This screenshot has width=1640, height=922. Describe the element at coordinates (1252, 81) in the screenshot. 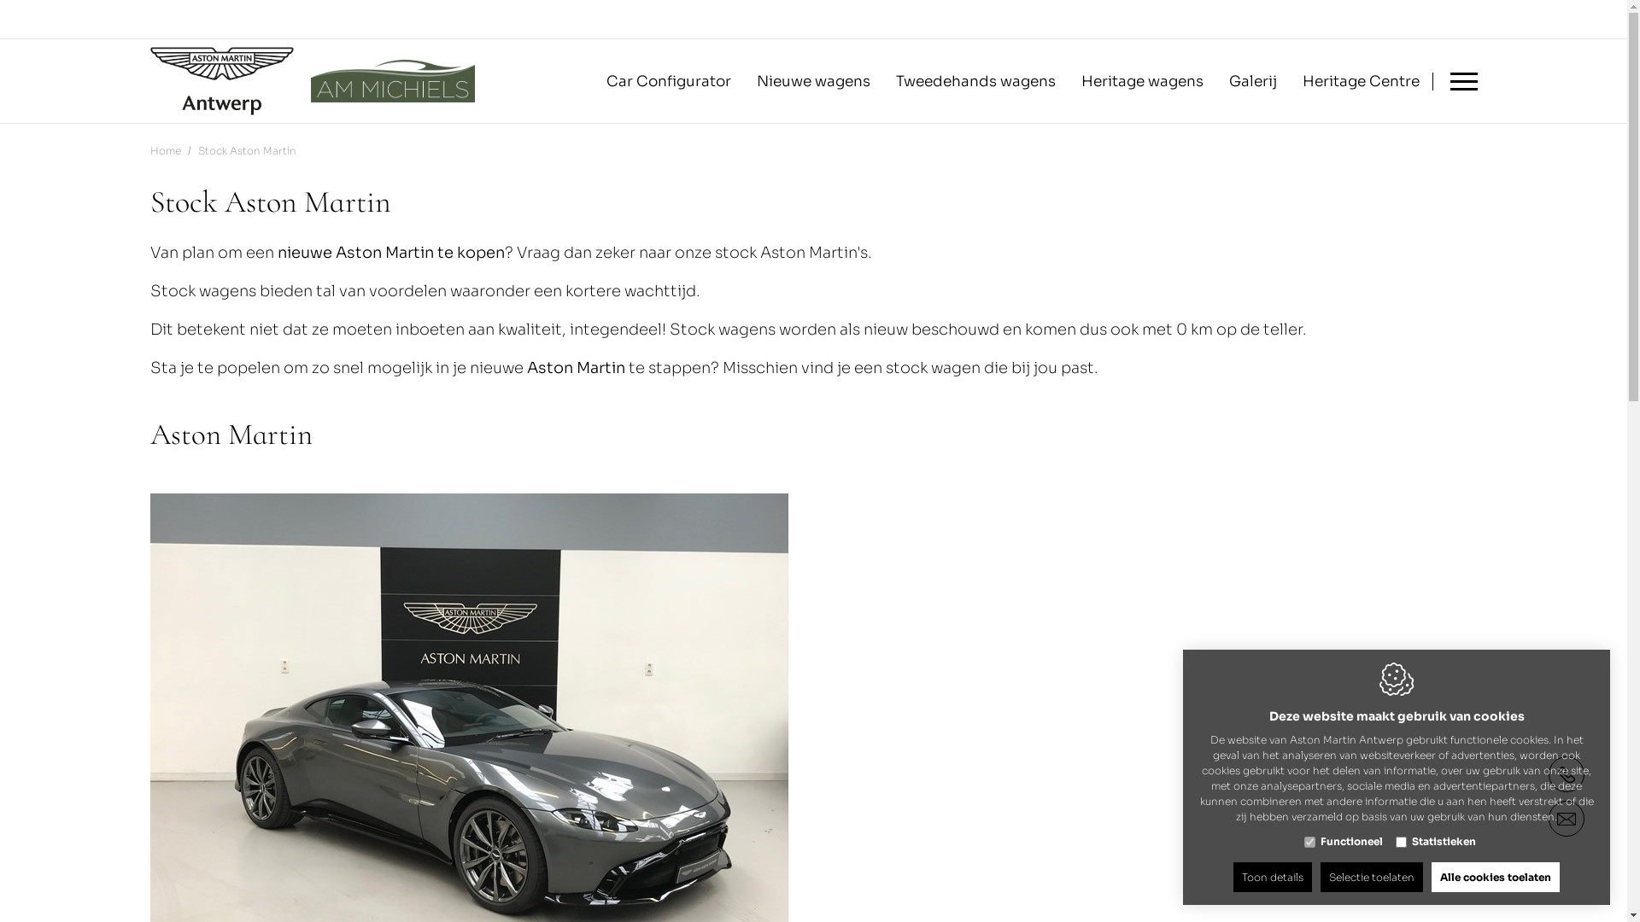

I see `Galerij` at that location.